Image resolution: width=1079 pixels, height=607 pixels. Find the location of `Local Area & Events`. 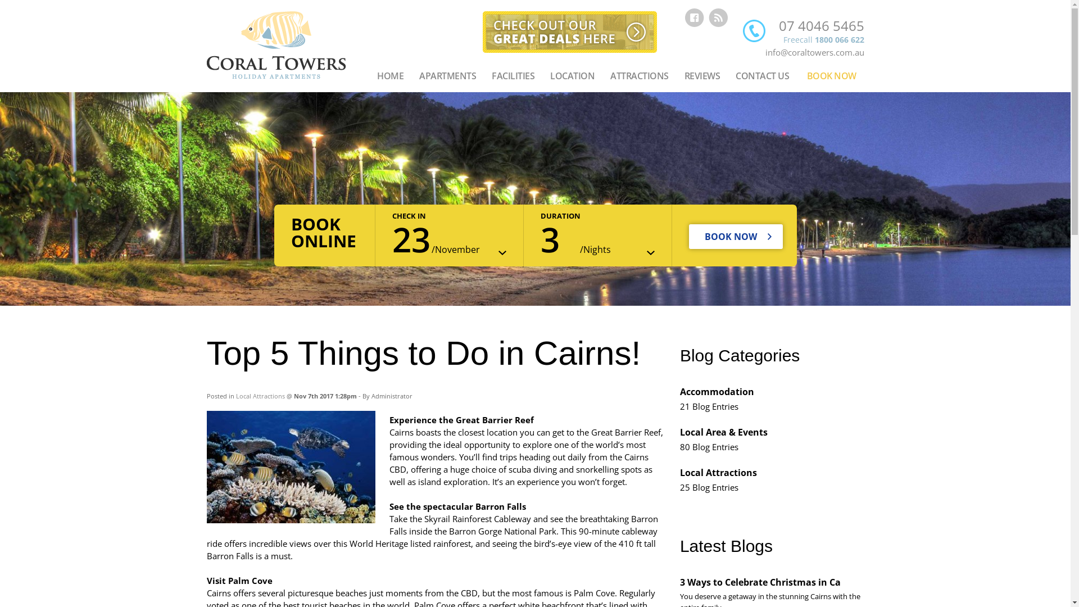

Local Area & Events is located at coordinates (724, 432).